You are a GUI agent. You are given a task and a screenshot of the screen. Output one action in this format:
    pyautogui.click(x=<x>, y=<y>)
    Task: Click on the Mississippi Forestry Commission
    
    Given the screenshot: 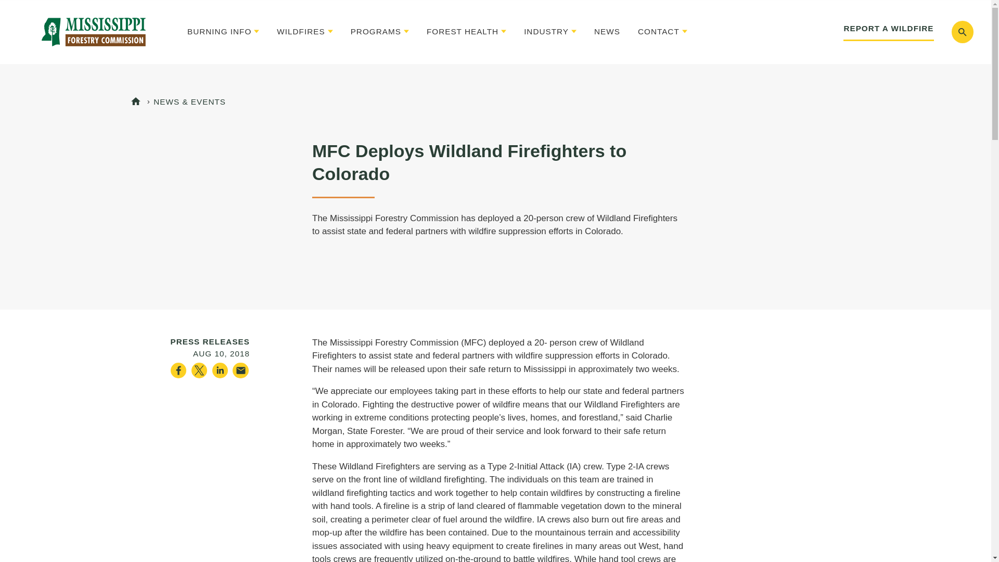 What is the action you would take?
    pyautogui.click(x=94, y=31)
    